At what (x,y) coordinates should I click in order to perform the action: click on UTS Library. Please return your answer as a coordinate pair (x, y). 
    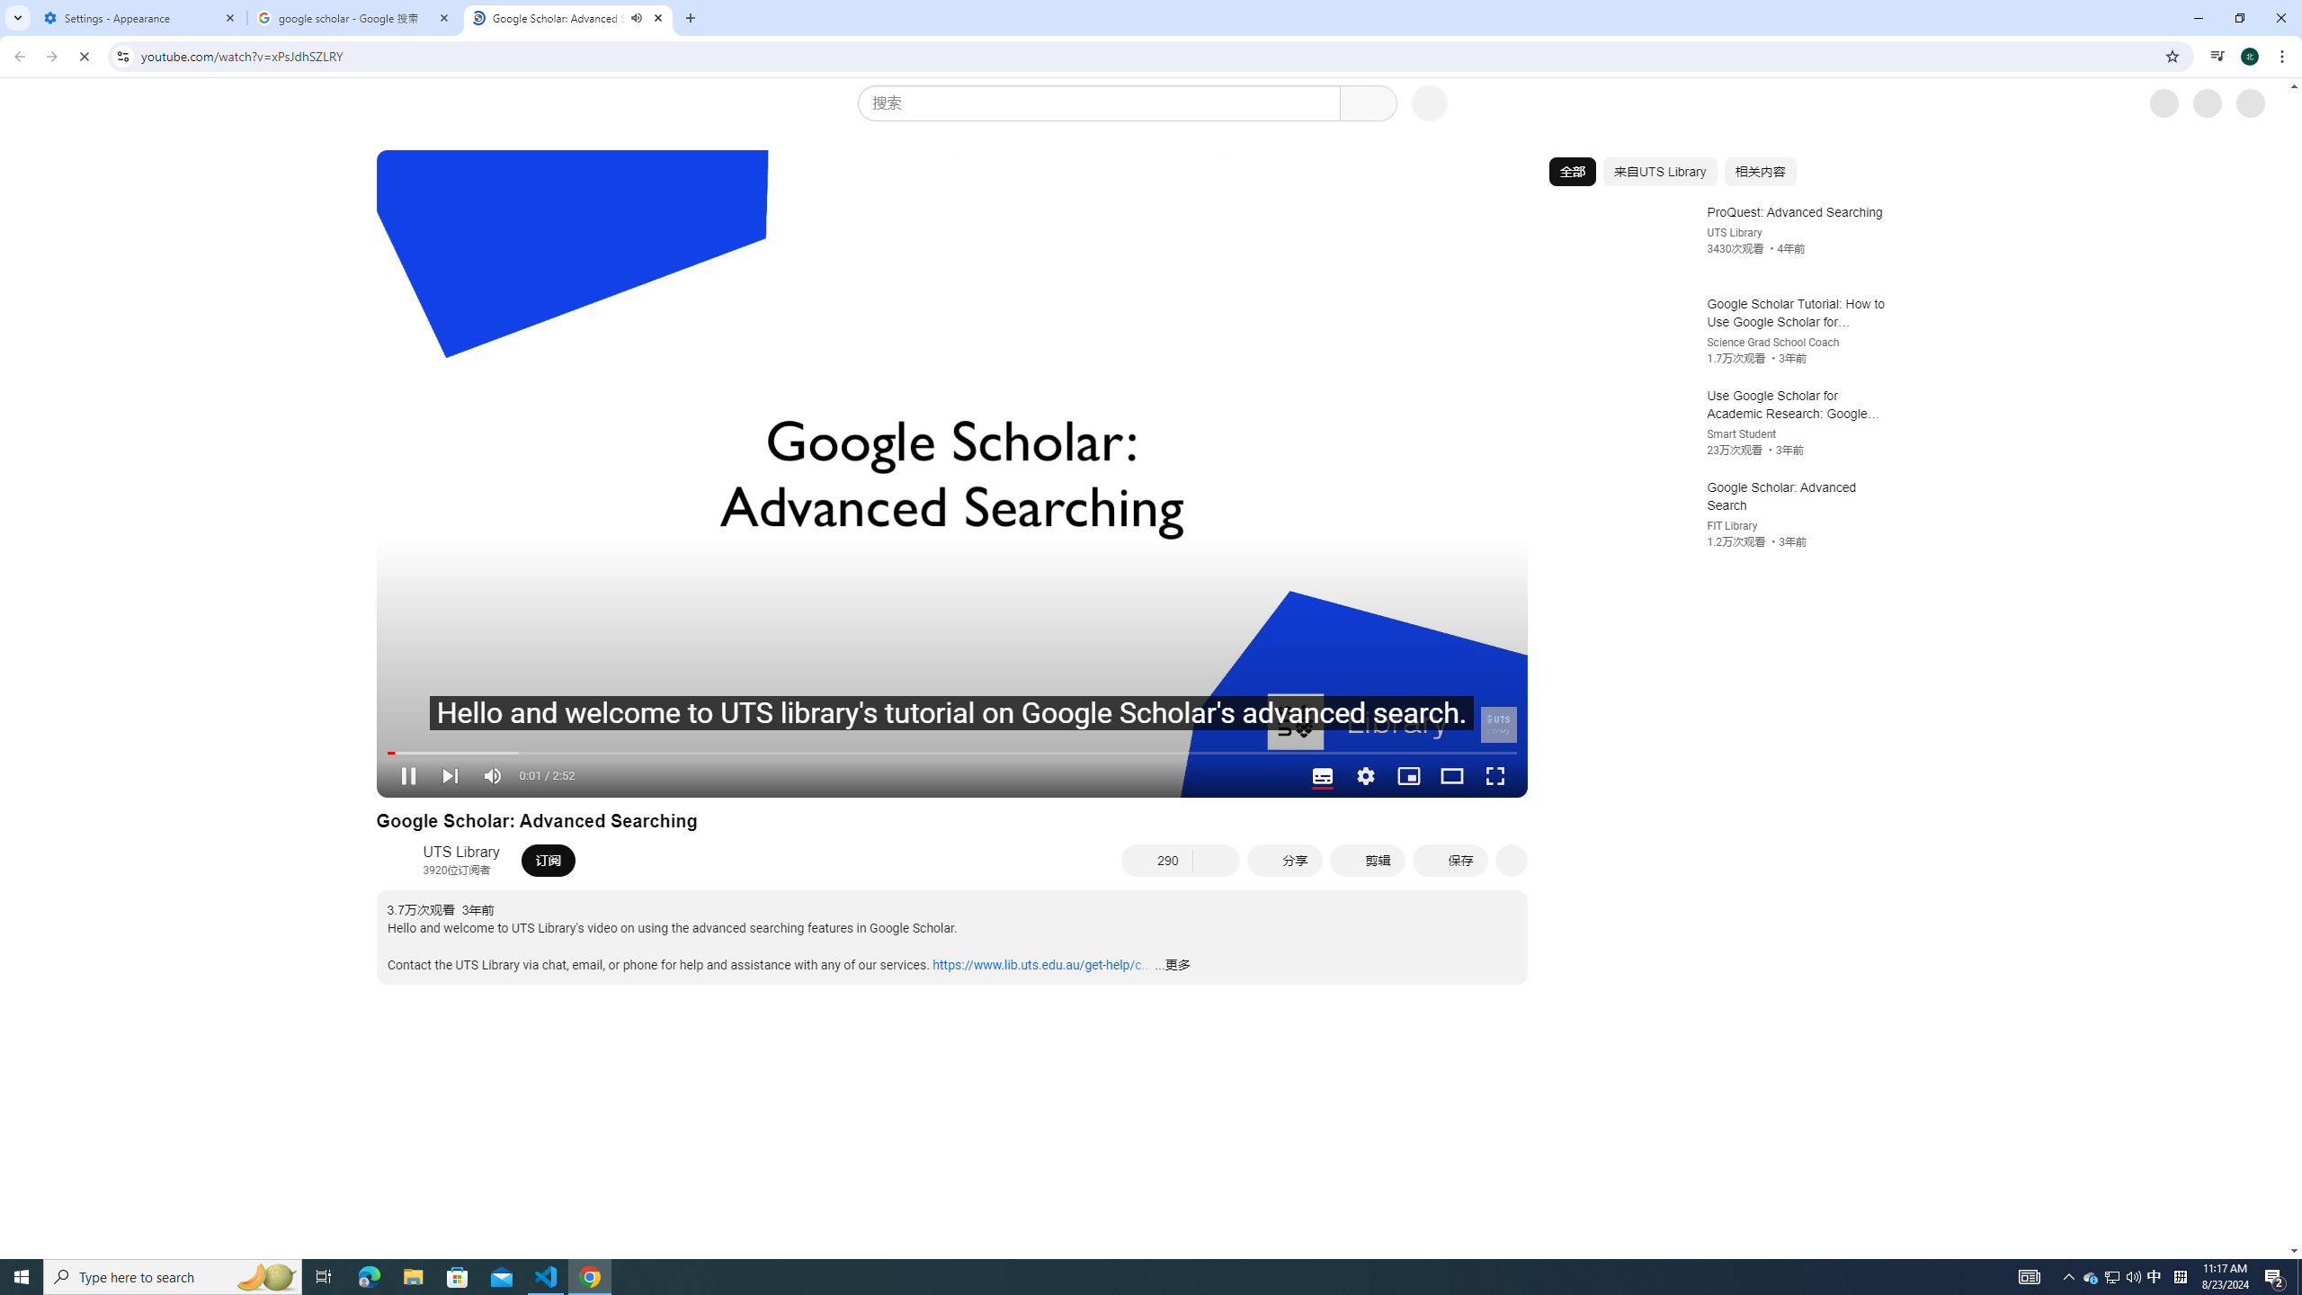
    Looking at the image, I should click on (461, 853).